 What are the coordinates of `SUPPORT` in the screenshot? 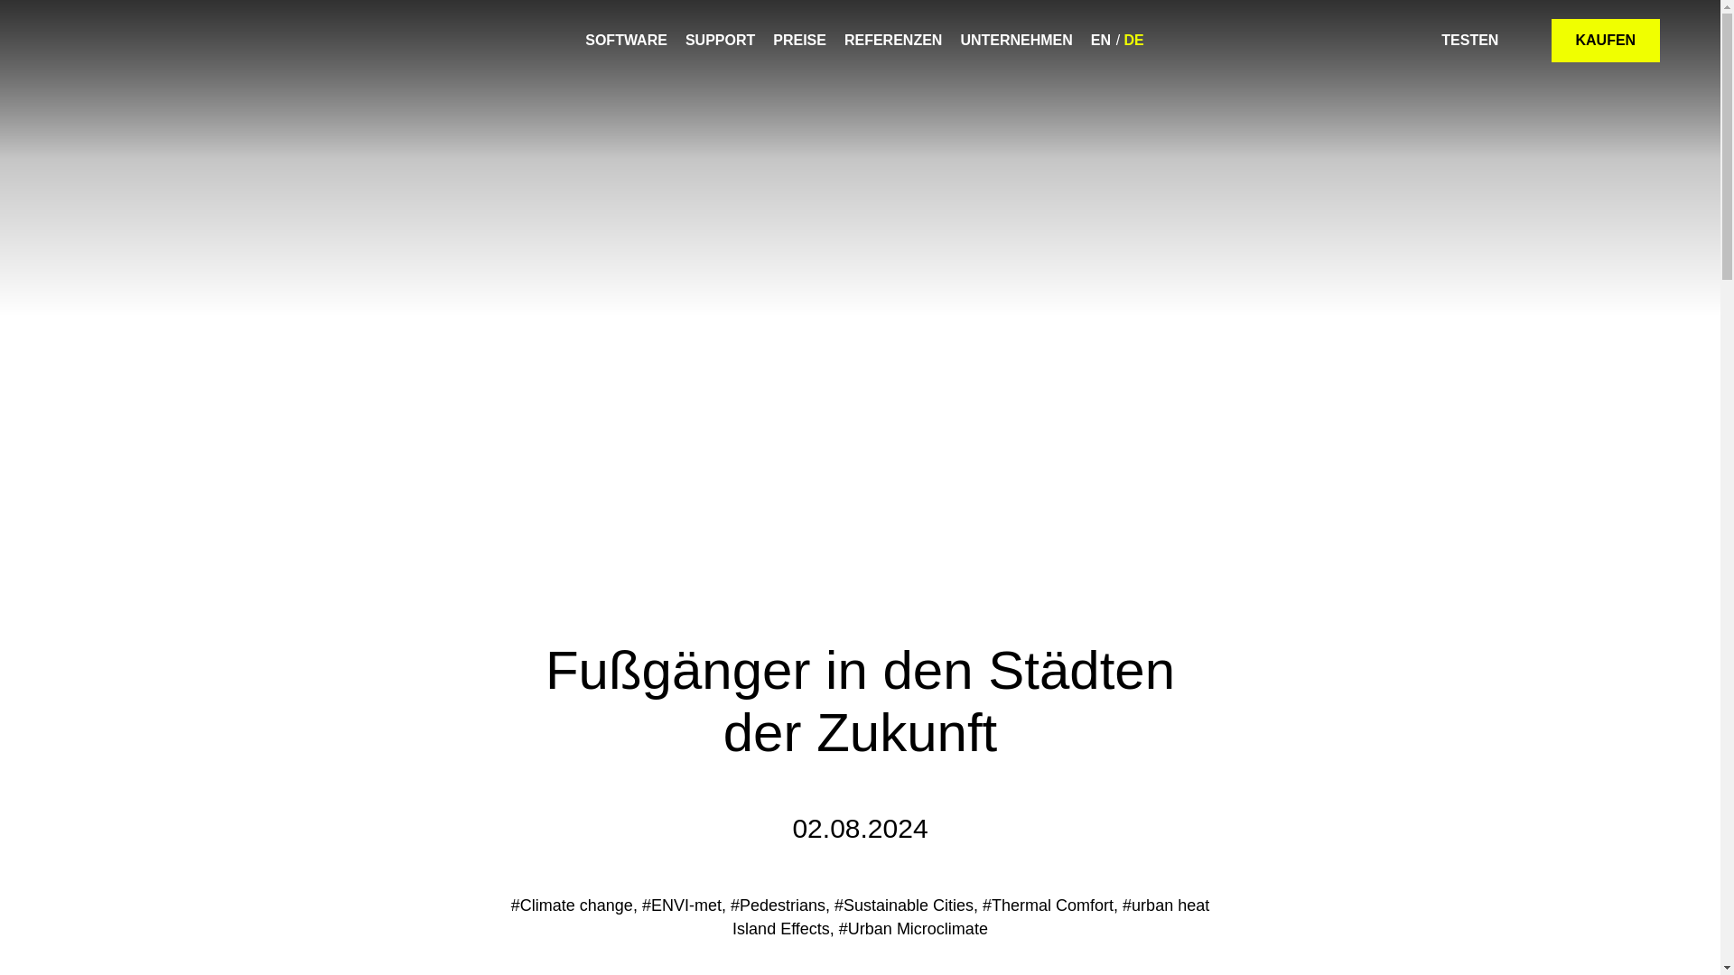 It's located at (719, 40).